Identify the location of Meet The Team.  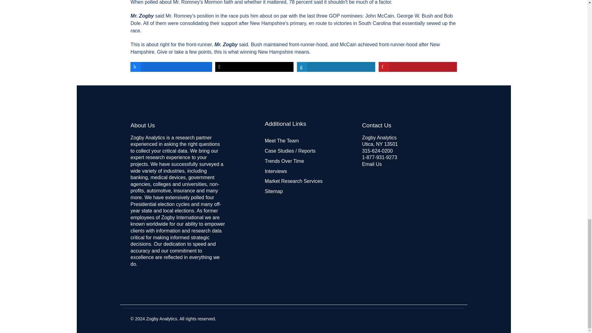
(282, 141).